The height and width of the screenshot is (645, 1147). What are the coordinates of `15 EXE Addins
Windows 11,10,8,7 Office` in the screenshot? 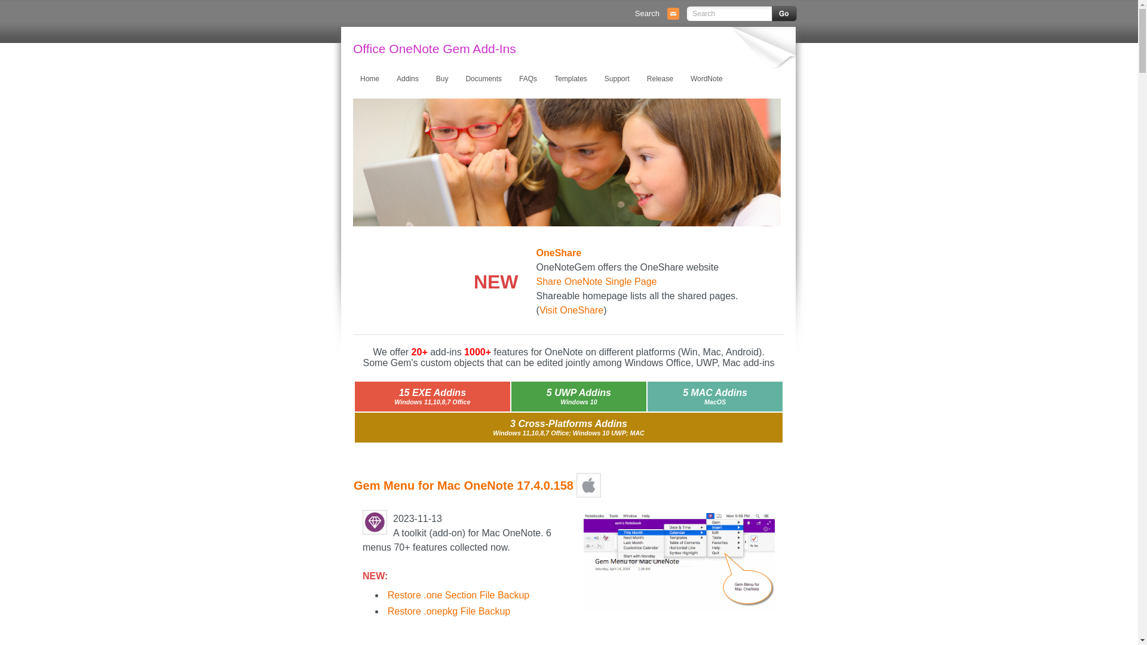 It's located at (433, 397).